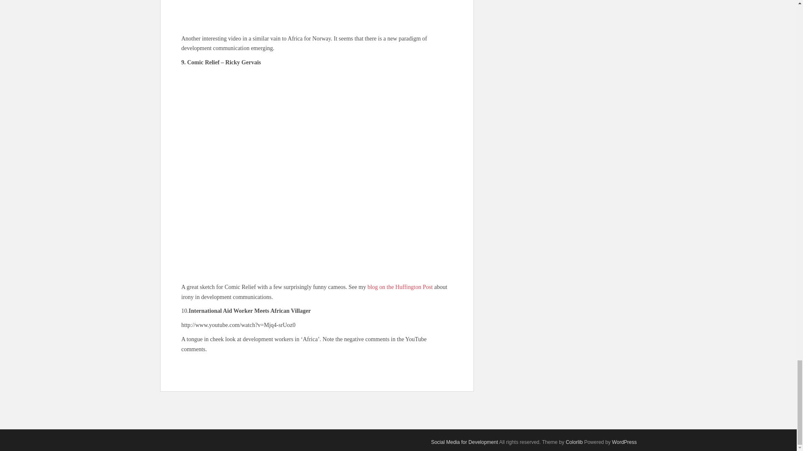 This screenshot has height=451, width=803. What do you see at coordinates (400, 287) in the screenshot?
I see `blog on the Huffington Post` at bounding box center [400, 287].